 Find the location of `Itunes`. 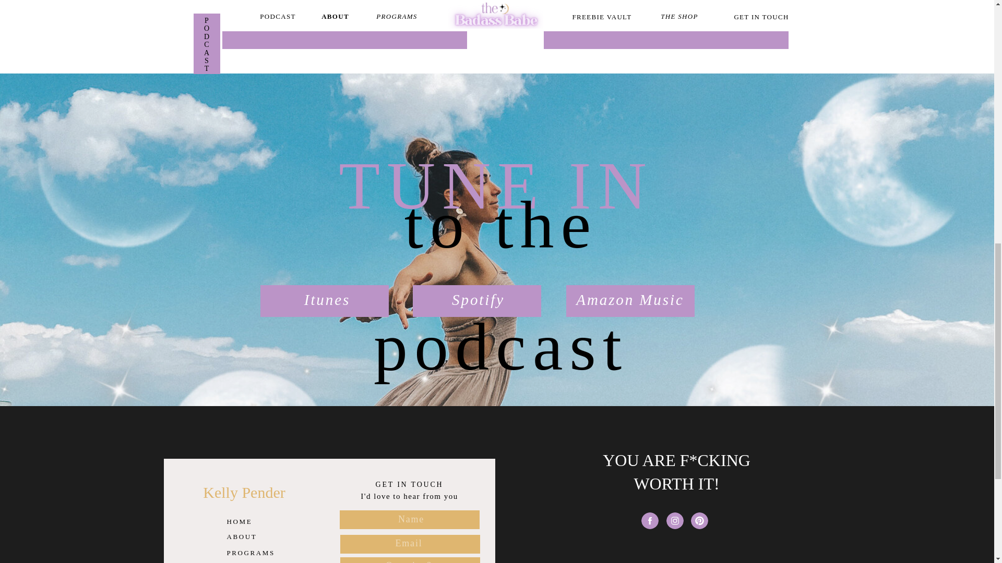

Itunes is located at coordinates (328, 303).